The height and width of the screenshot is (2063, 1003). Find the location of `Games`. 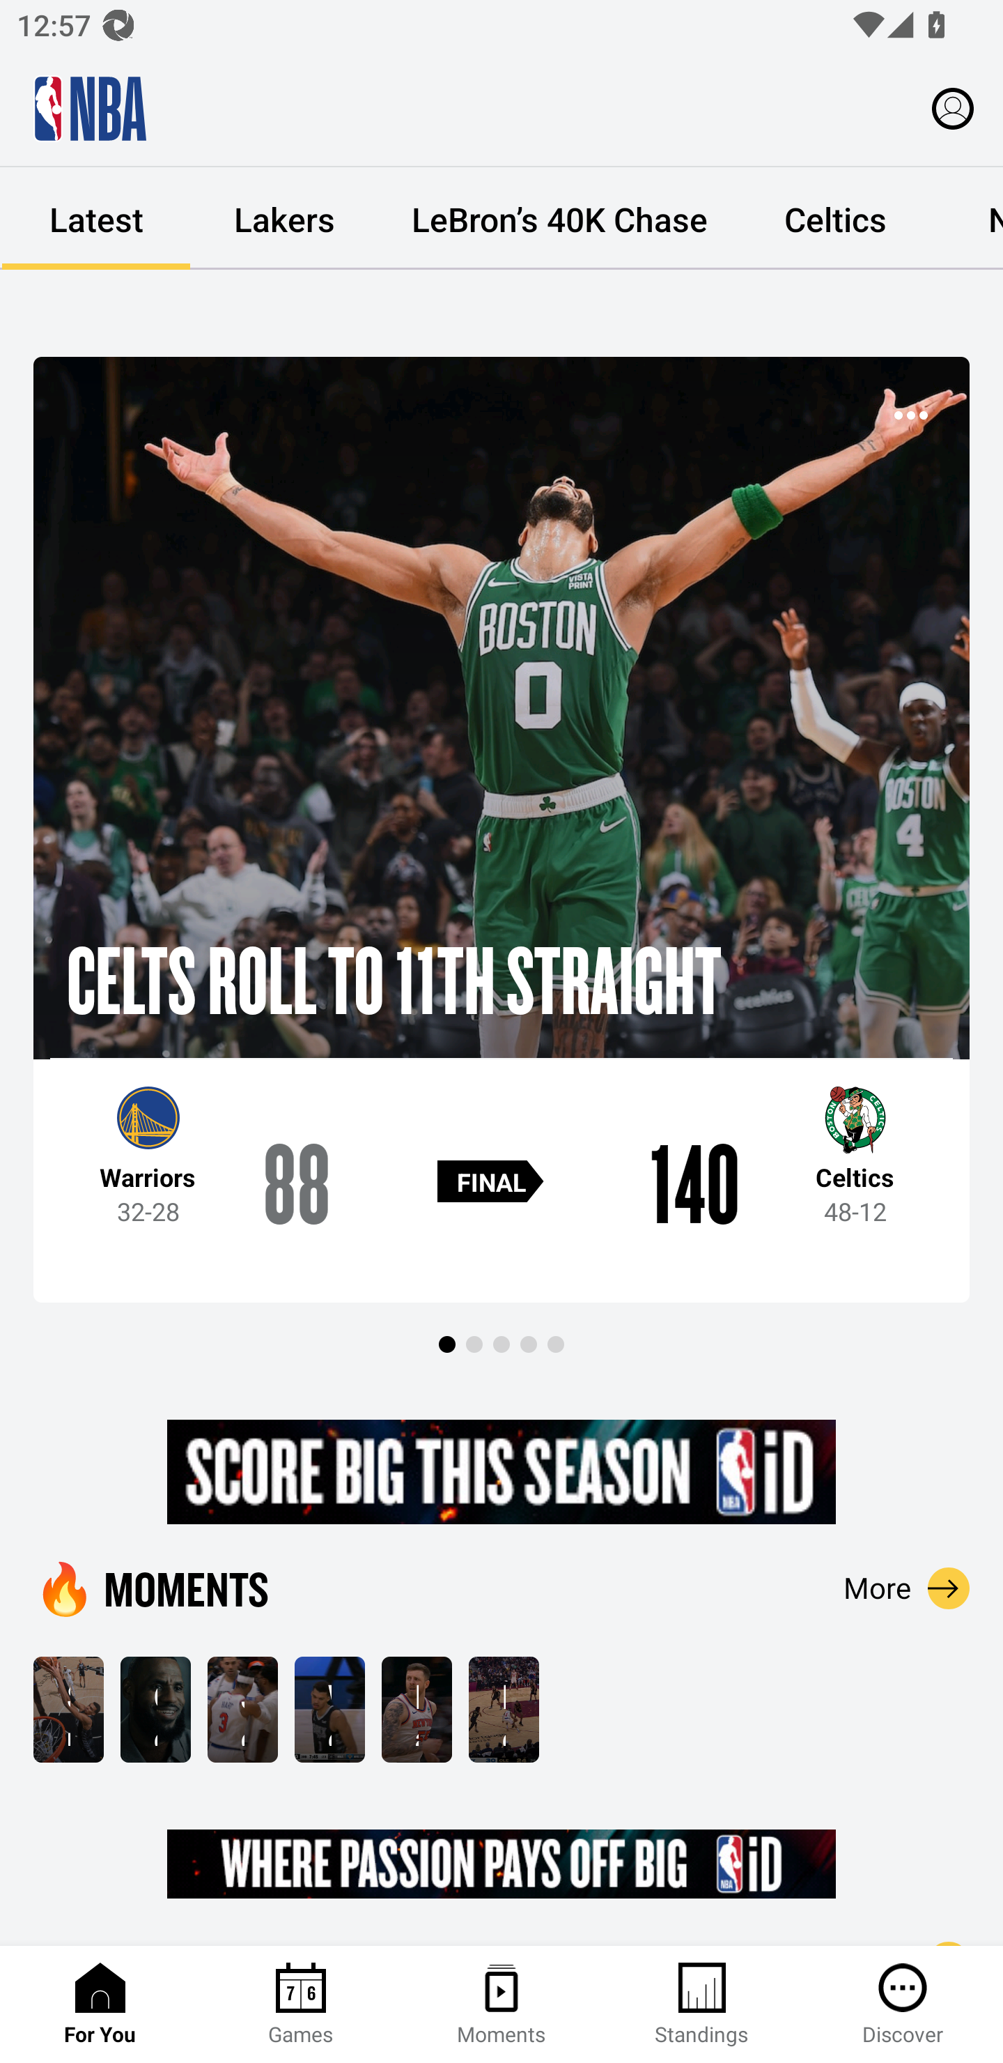

Games is located at coordinates (301, 2004).